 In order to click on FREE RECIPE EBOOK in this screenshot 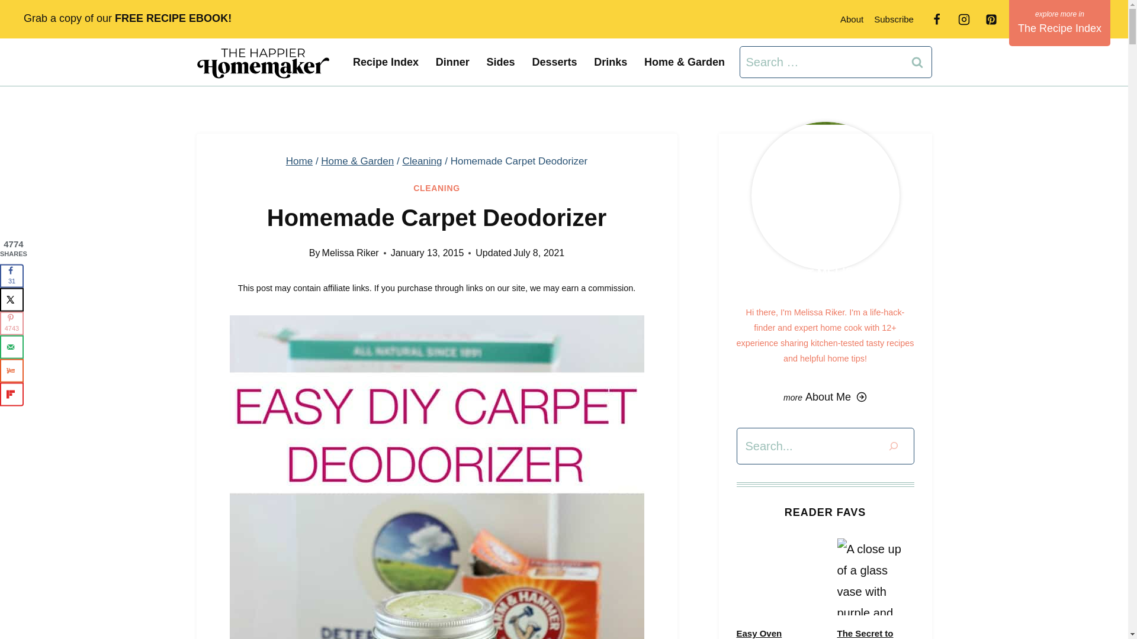, I will do `click(171, 18)`.